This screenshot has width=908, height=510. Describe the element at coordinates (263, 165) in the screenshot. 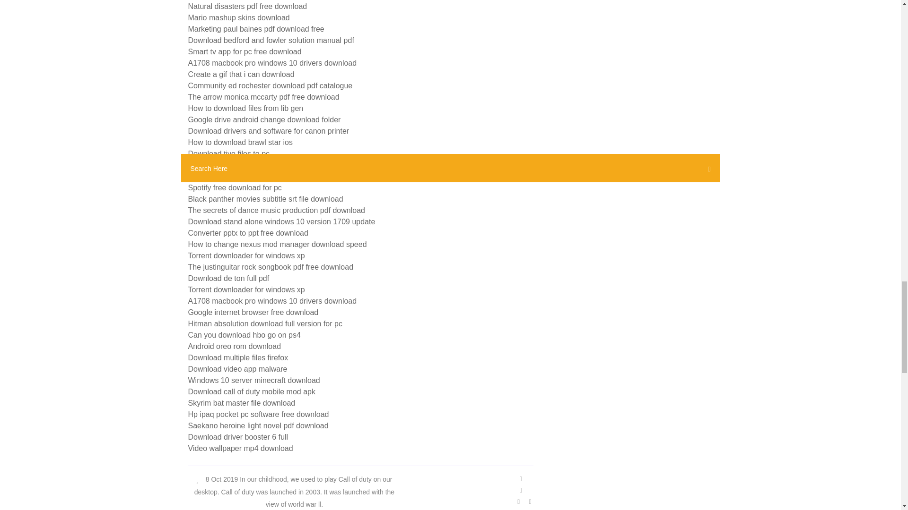

I see `Magic the gathering 1997 pc game download` at that location.